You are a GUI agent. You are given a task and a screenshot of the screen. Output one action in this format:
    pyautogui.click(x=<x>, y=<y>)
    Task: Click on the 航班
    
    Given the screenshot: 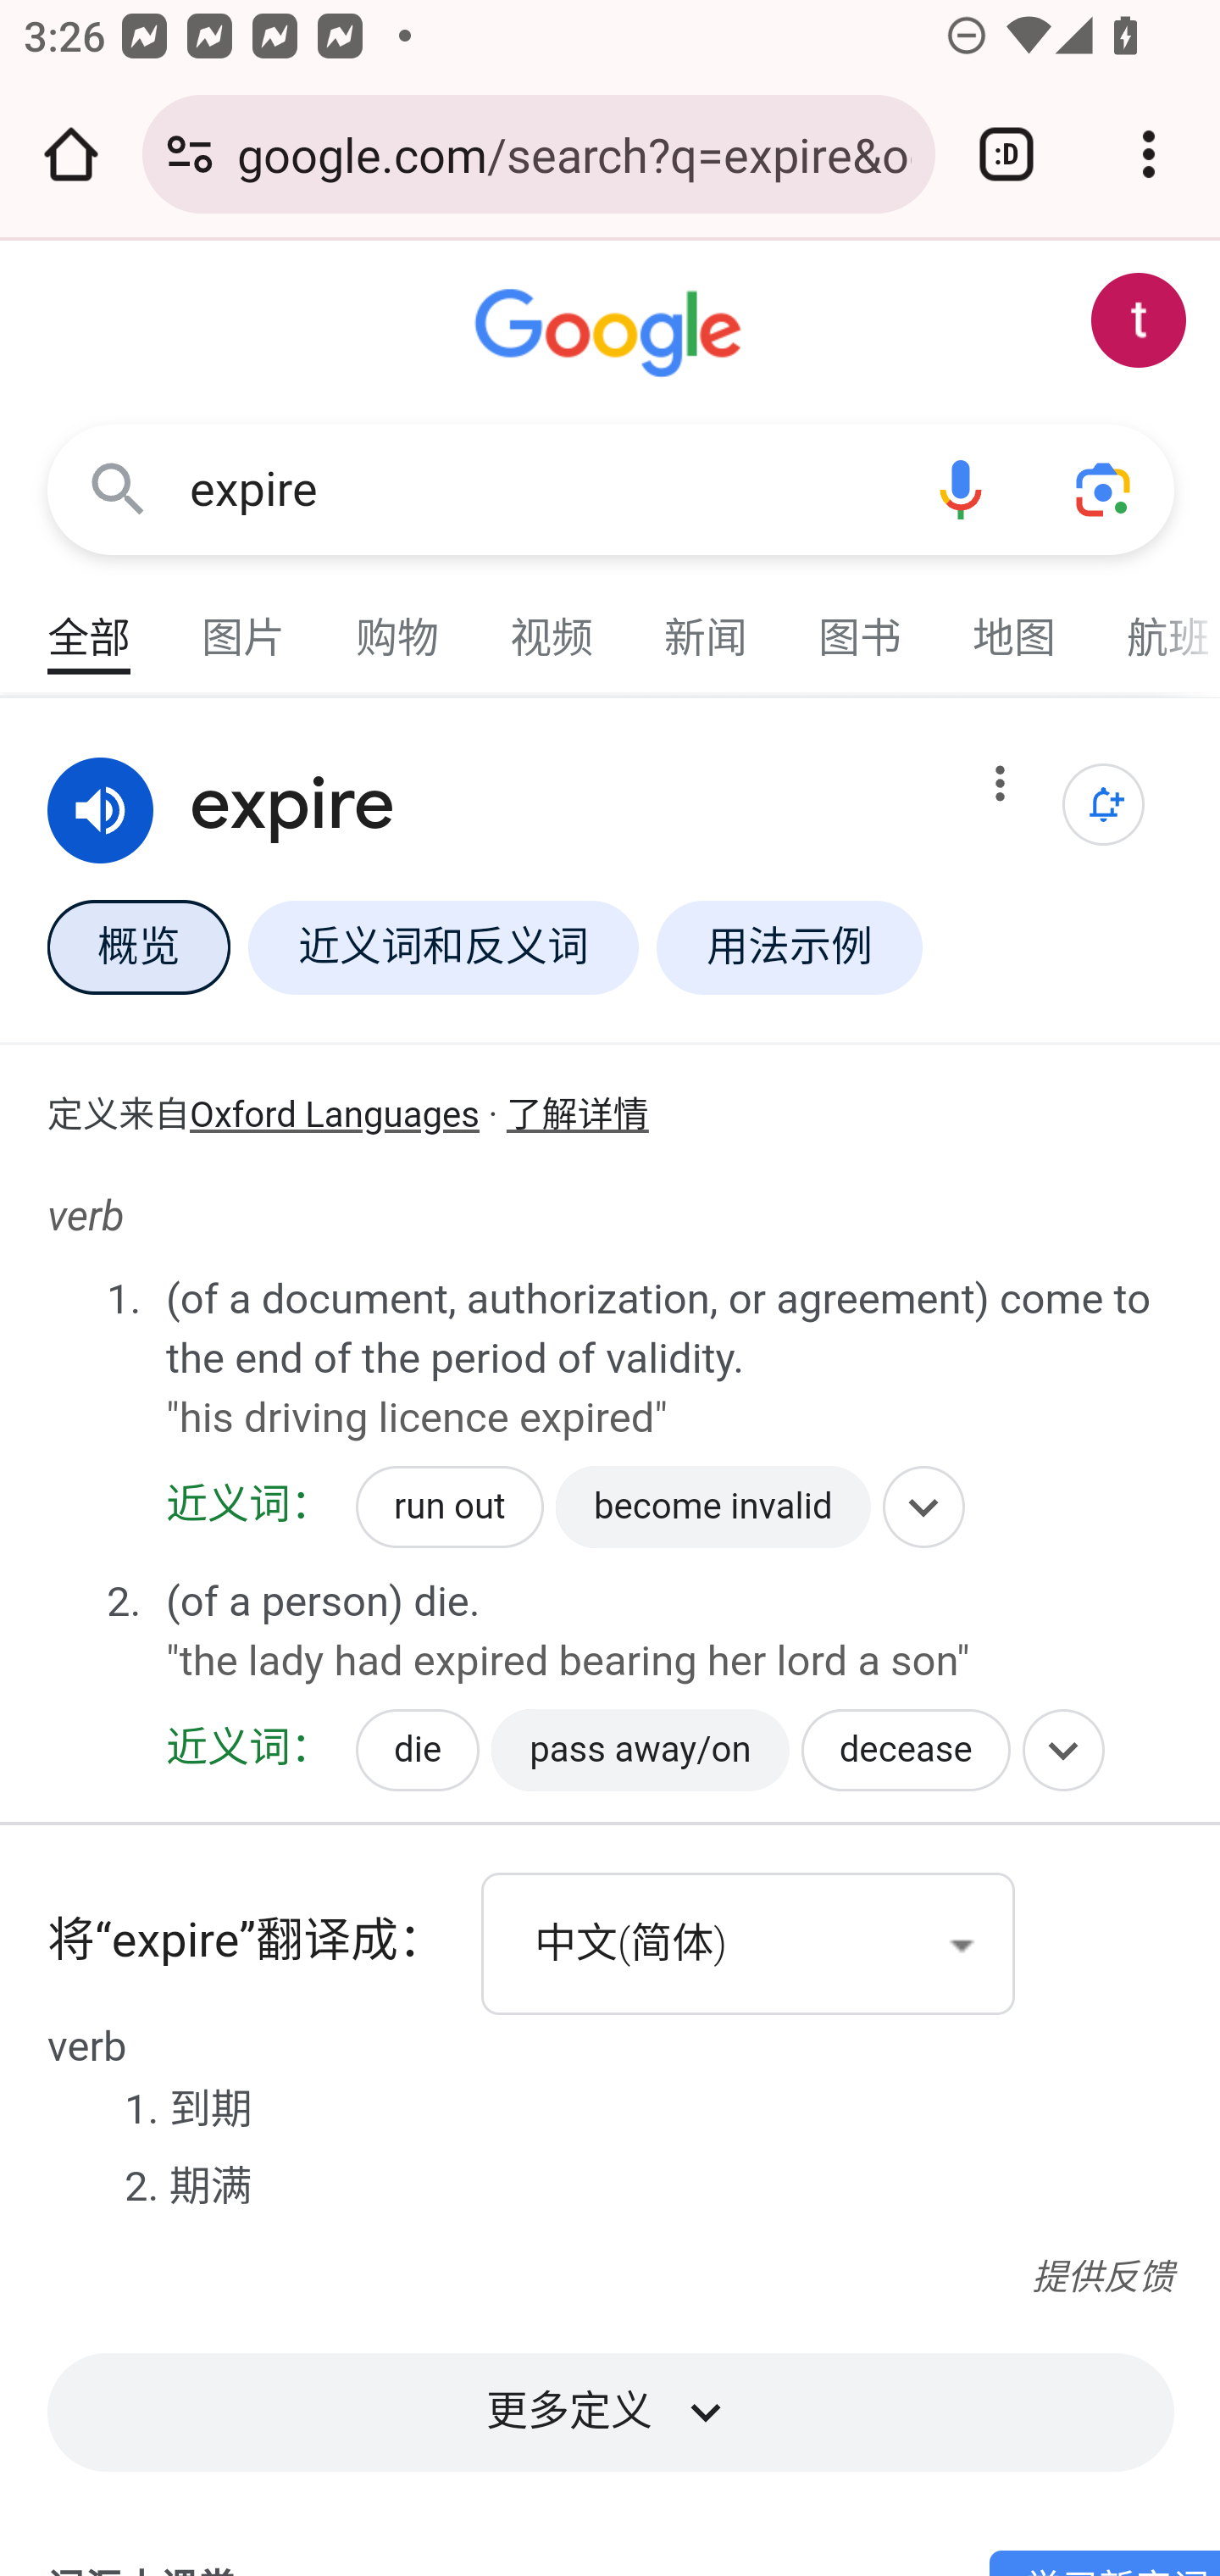 What is the action you would take?
    pyautogui.click(x=1156, y=622)
    